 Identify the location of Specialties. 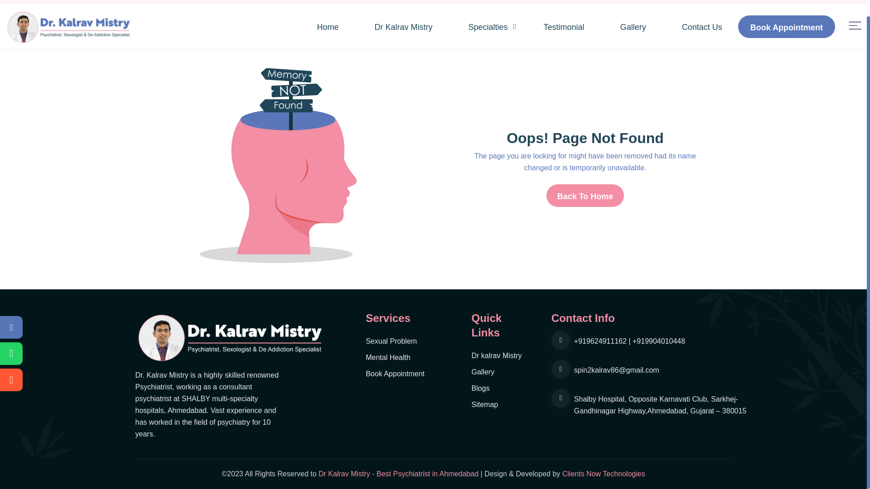
(503, 27).